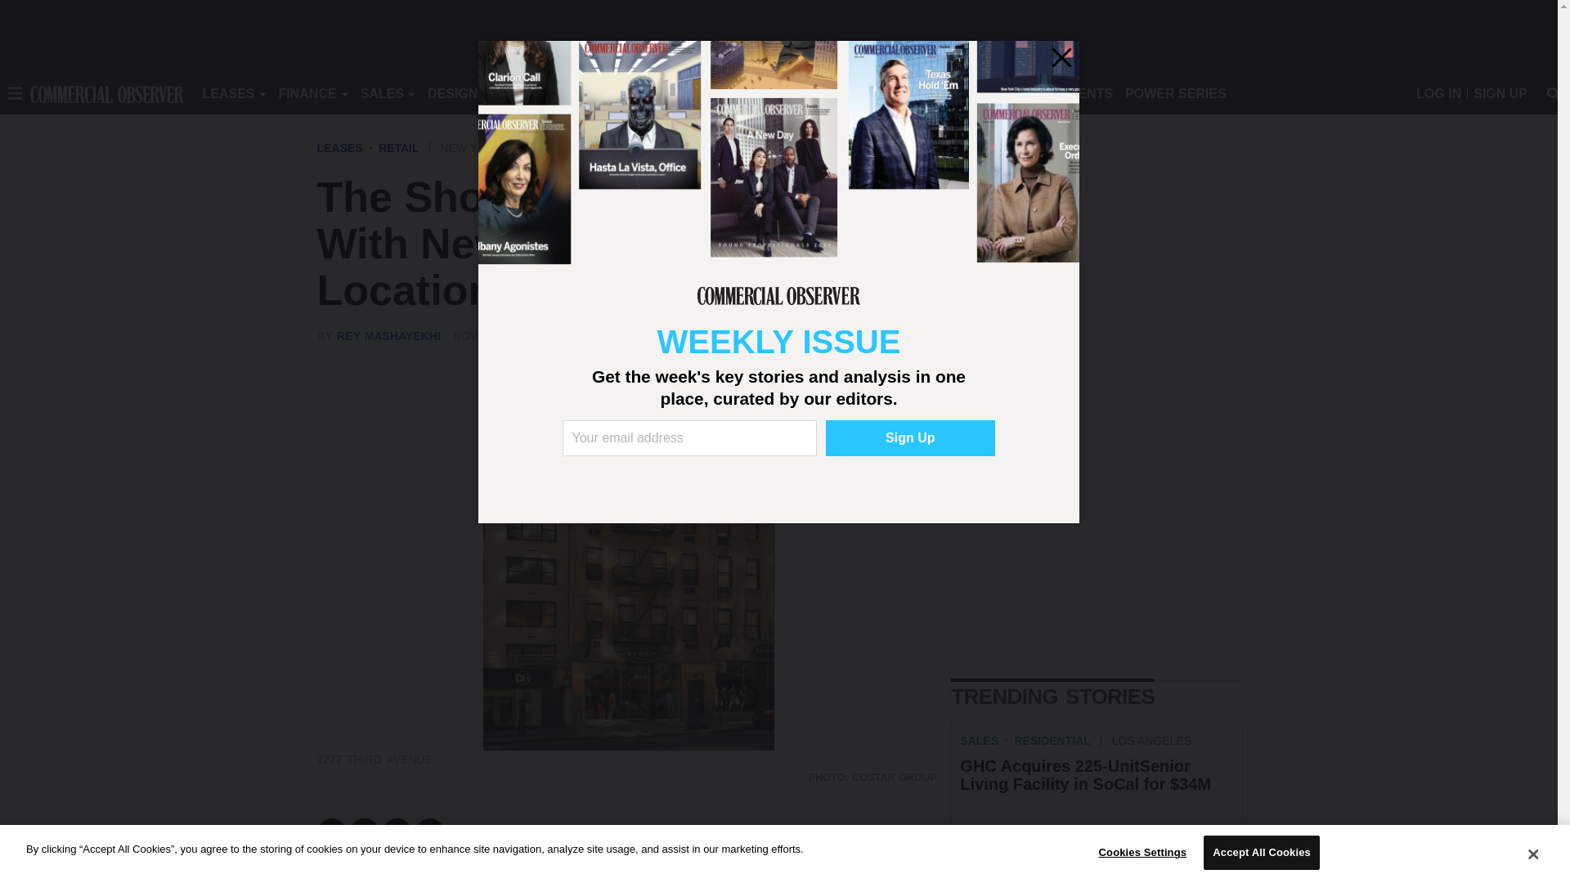 This screenshot has height=883, width=1570. Describe the element at coordinates (332, 832) in the screenshot. I see `Share on Facebook` at that location.